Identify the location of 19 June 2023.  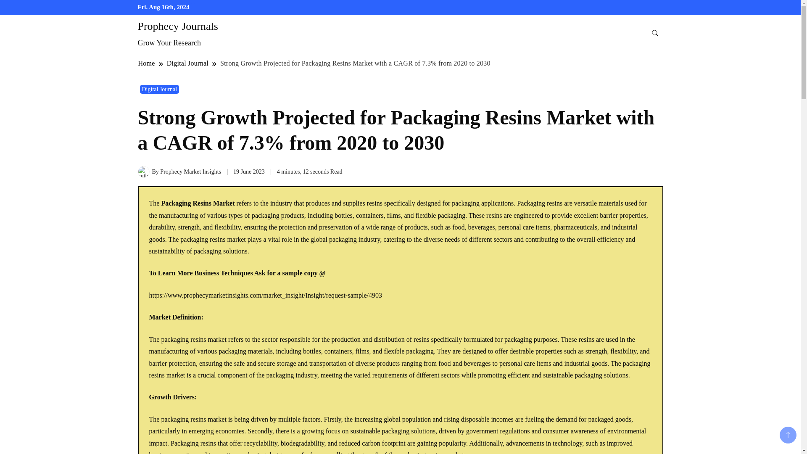
(249, 172).